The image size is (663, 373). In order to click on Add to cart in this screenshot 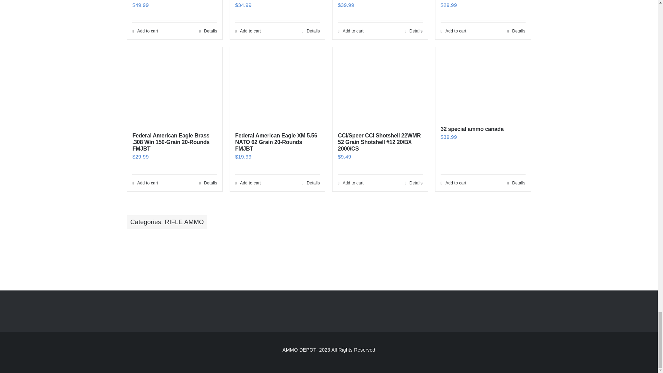, I will do `click(248, 31)`.